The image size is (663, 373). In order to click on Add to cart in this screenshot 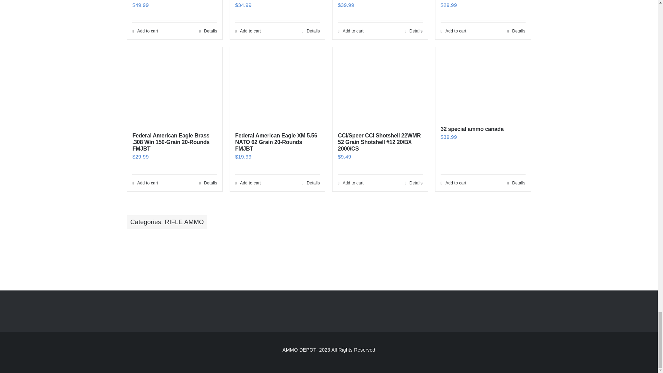, I will do `click(248, 31)`.